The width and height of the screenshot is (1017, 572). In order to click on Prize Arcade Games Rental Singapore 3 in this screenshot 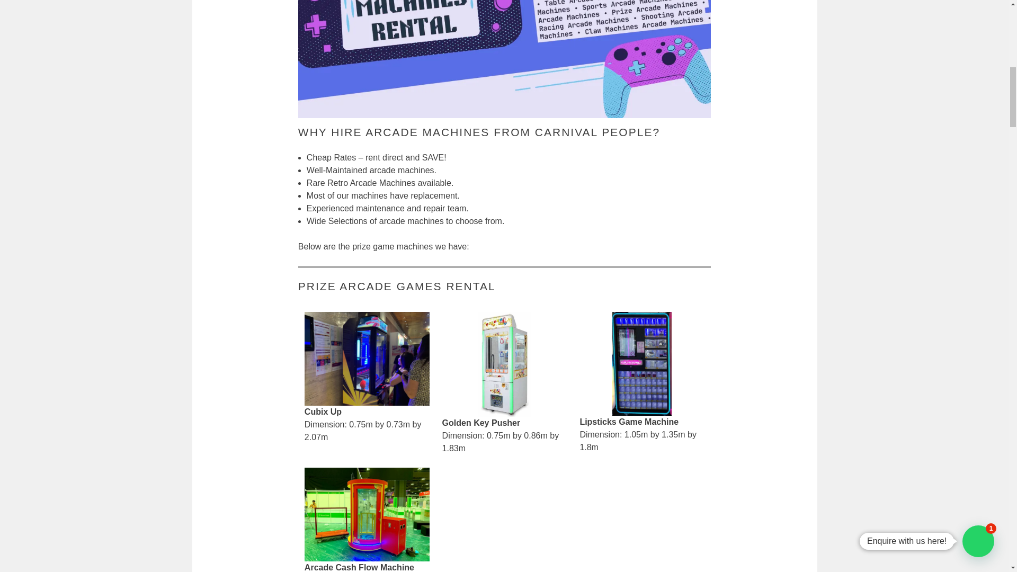, I will do `click(367, 358)`.